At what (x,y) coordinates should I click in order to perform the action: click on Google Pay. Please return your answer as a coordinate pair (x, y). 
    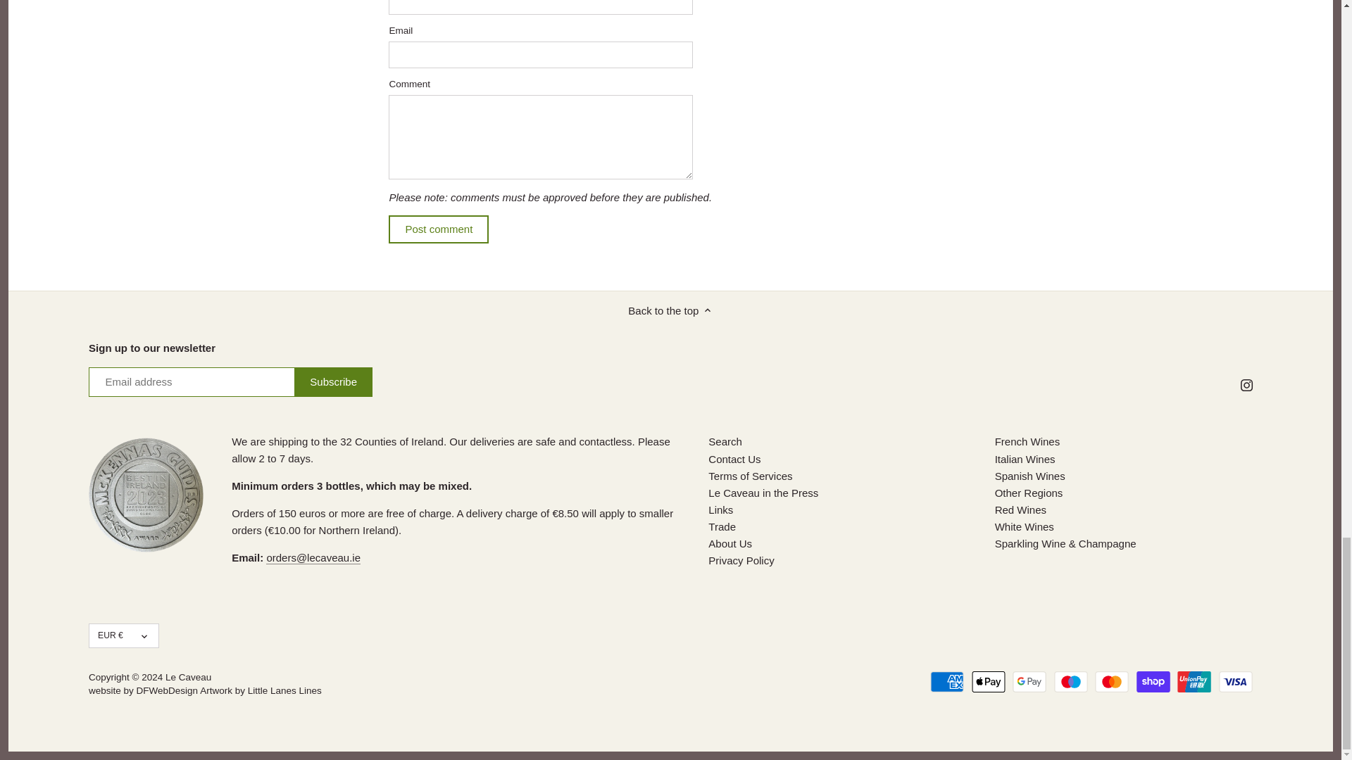
    Looking at the image, I should click on (1029, 681).